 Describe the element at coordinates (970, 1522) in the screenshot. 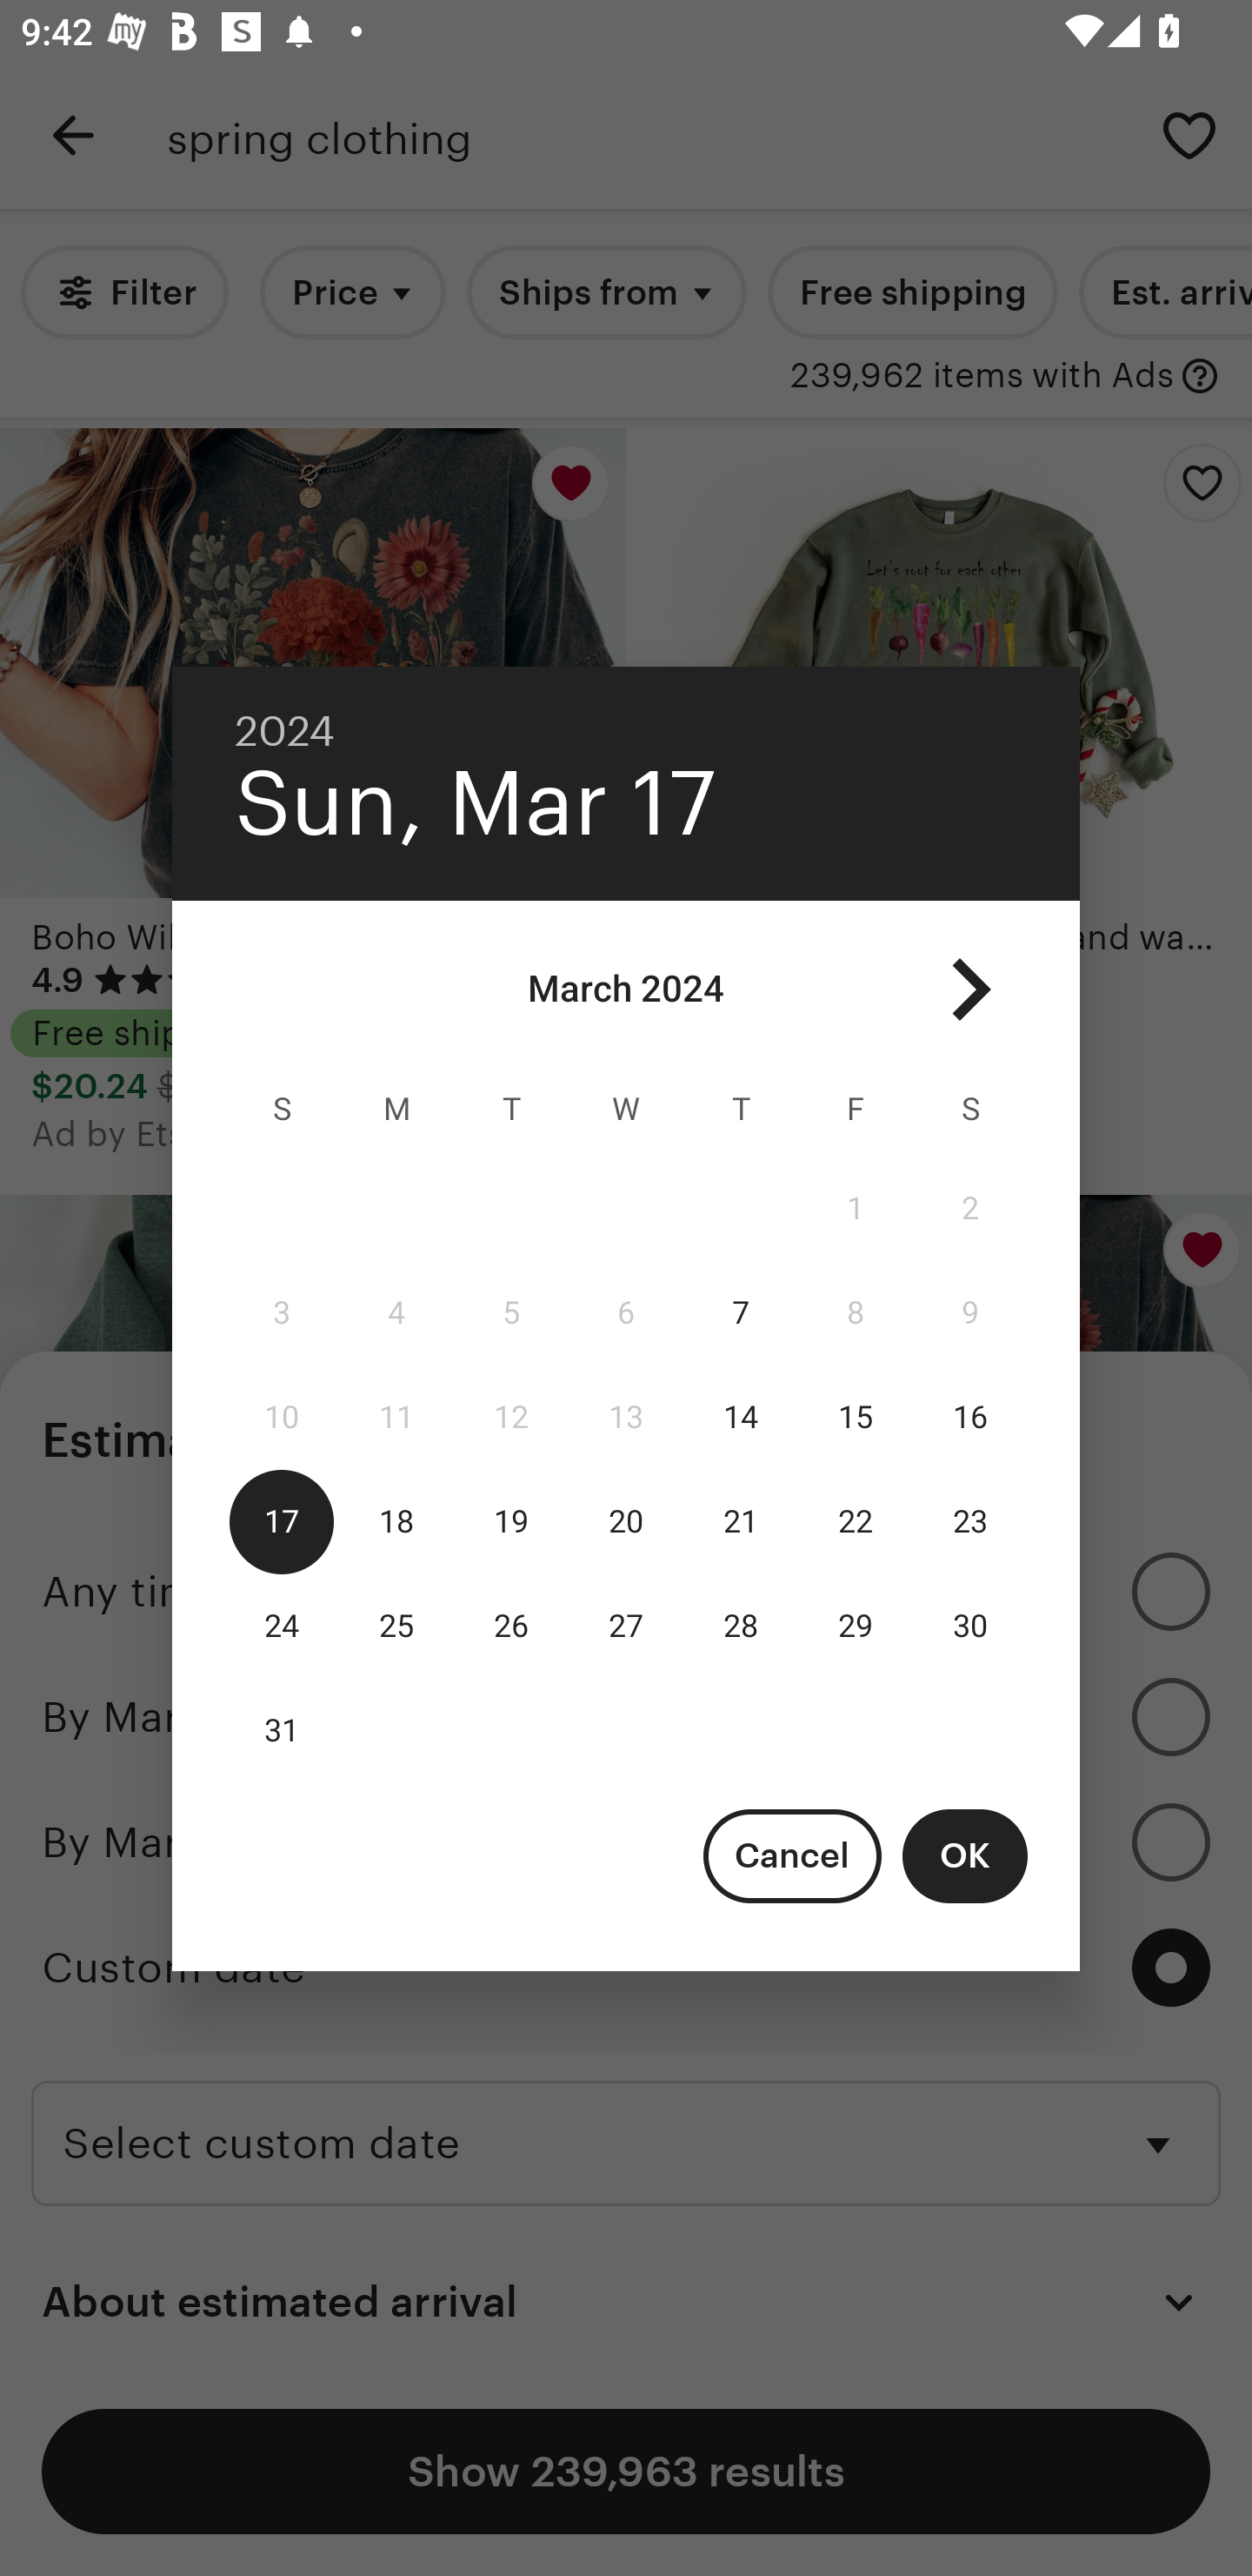

I see `23 23 March 2024` at that location.